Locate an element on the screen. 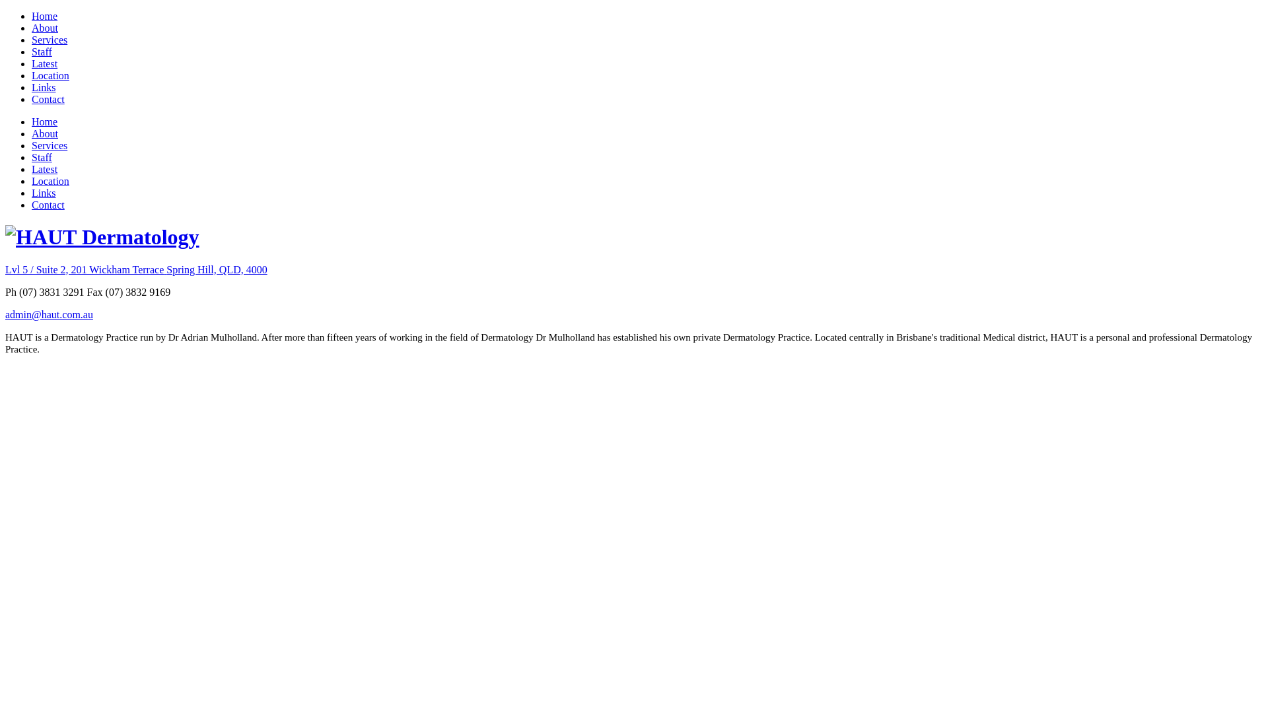 The height and width of the screenshot is (713, 1268). Contact is located at coordinates (48, 99).